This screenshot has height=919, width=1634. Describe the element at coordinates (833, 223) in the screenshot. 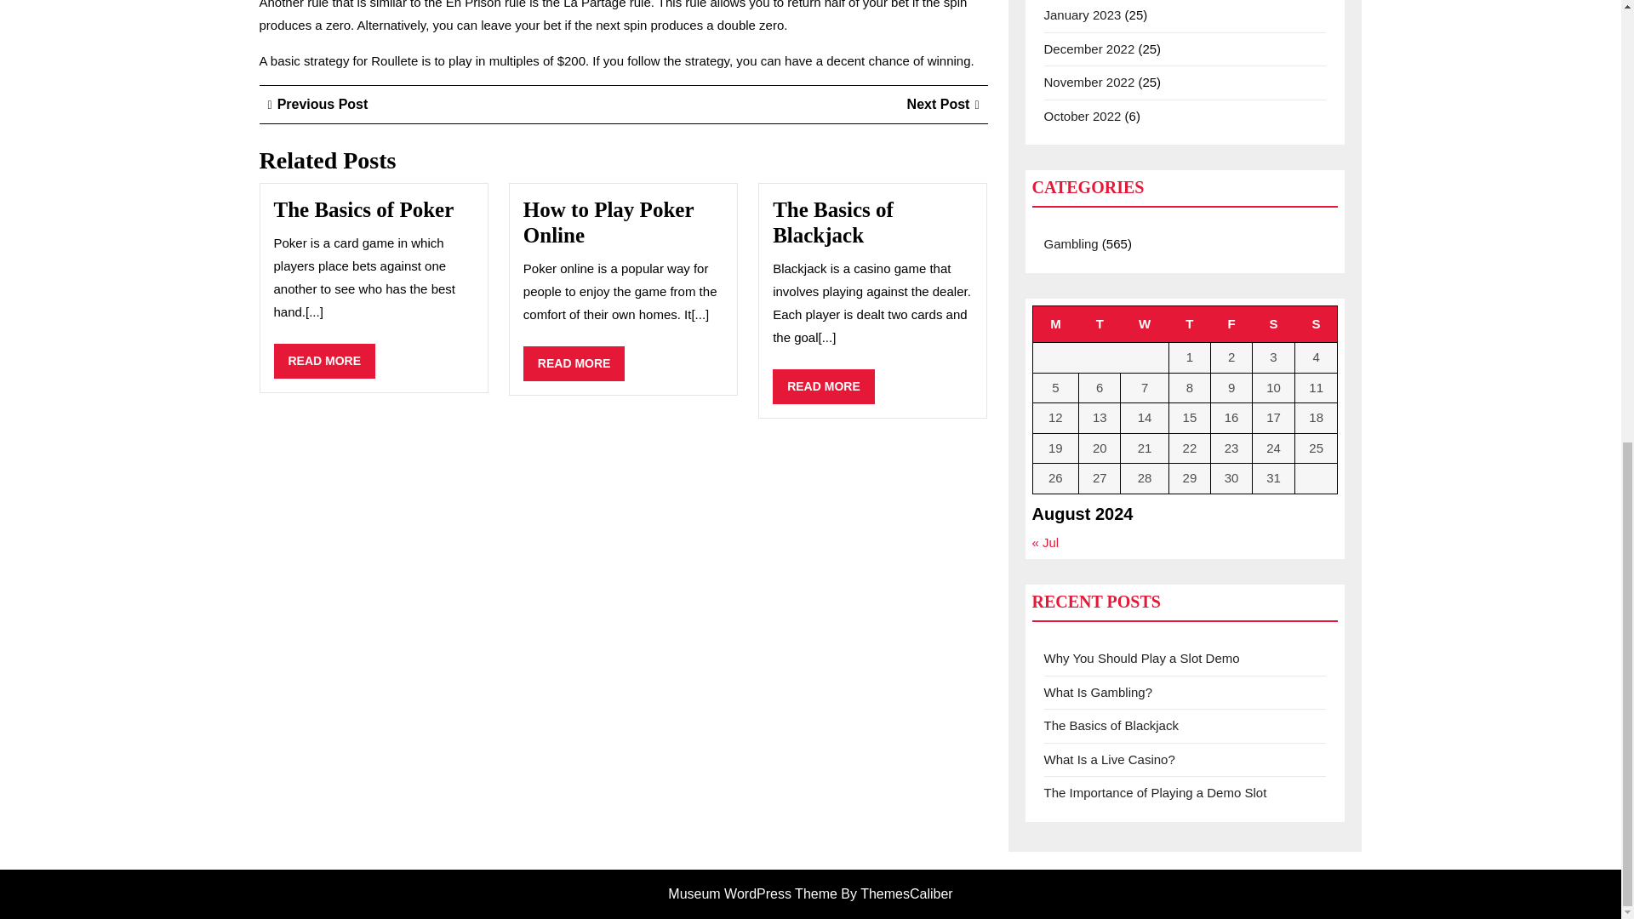

I see `Tuesday` at that location.